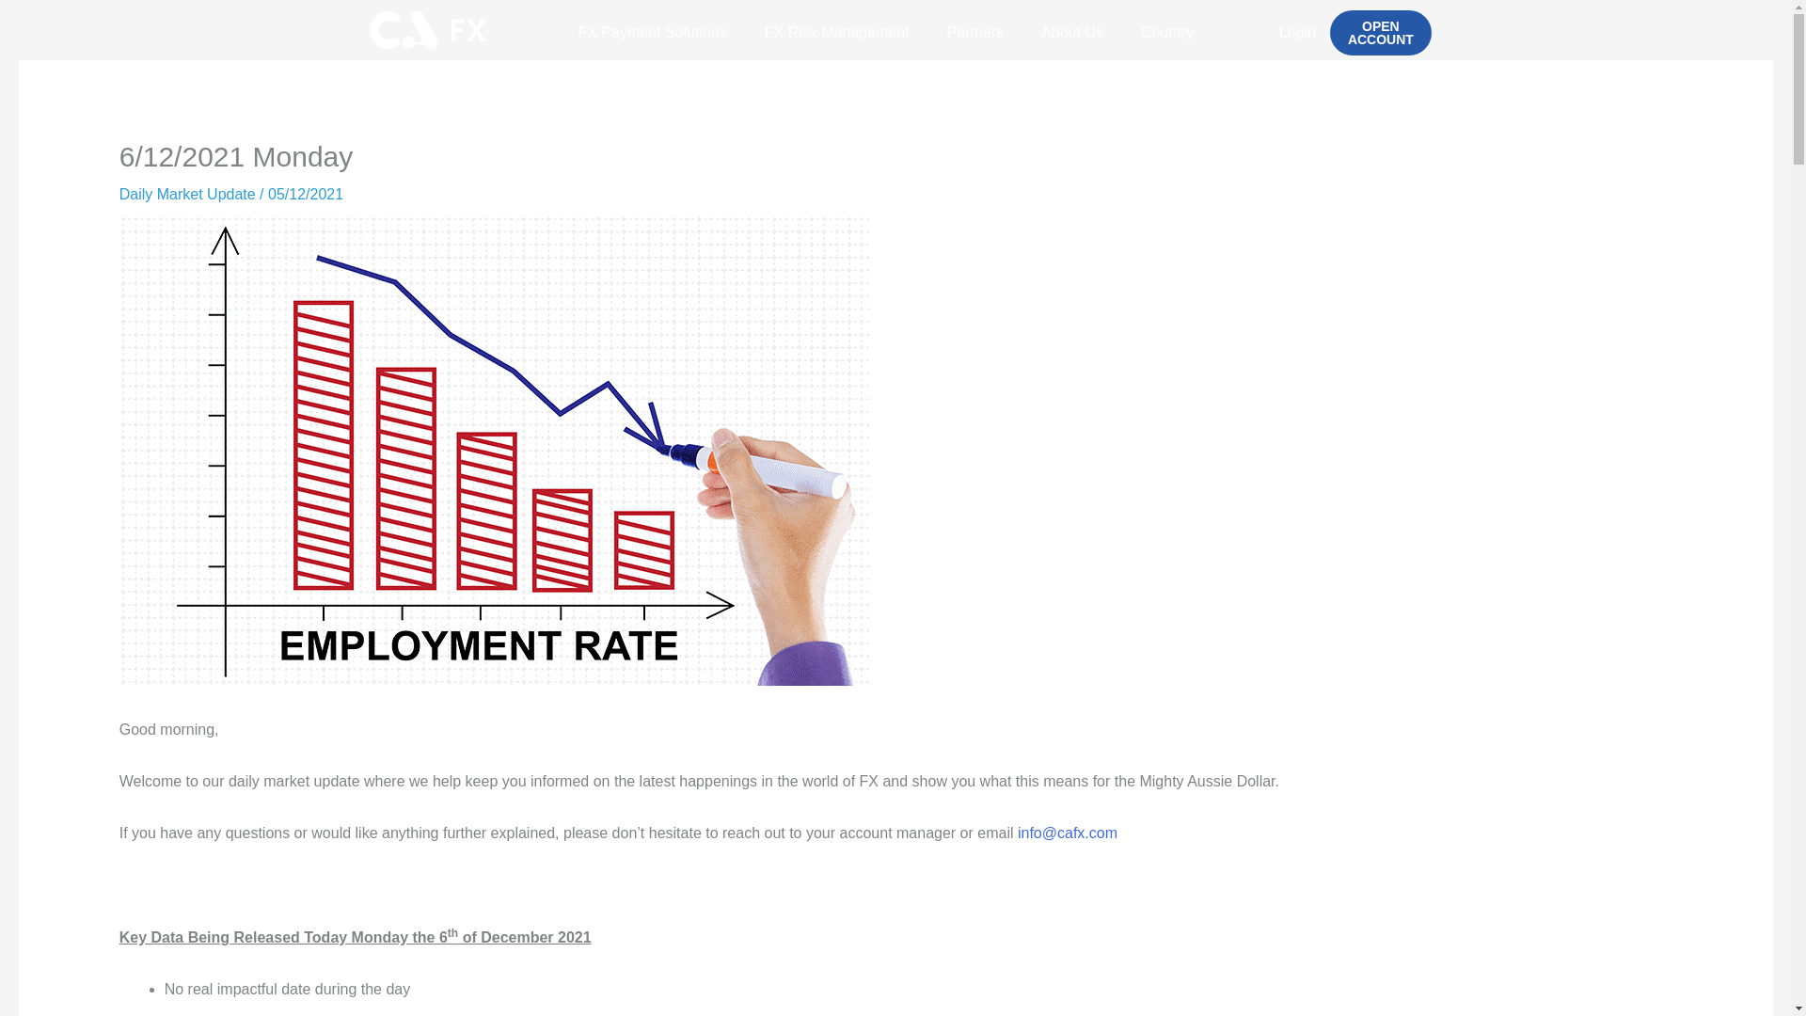  What do you see at coordinates (1071, 32) in the screenshot?
I see `About Us` at bounding box center [1071, 32].